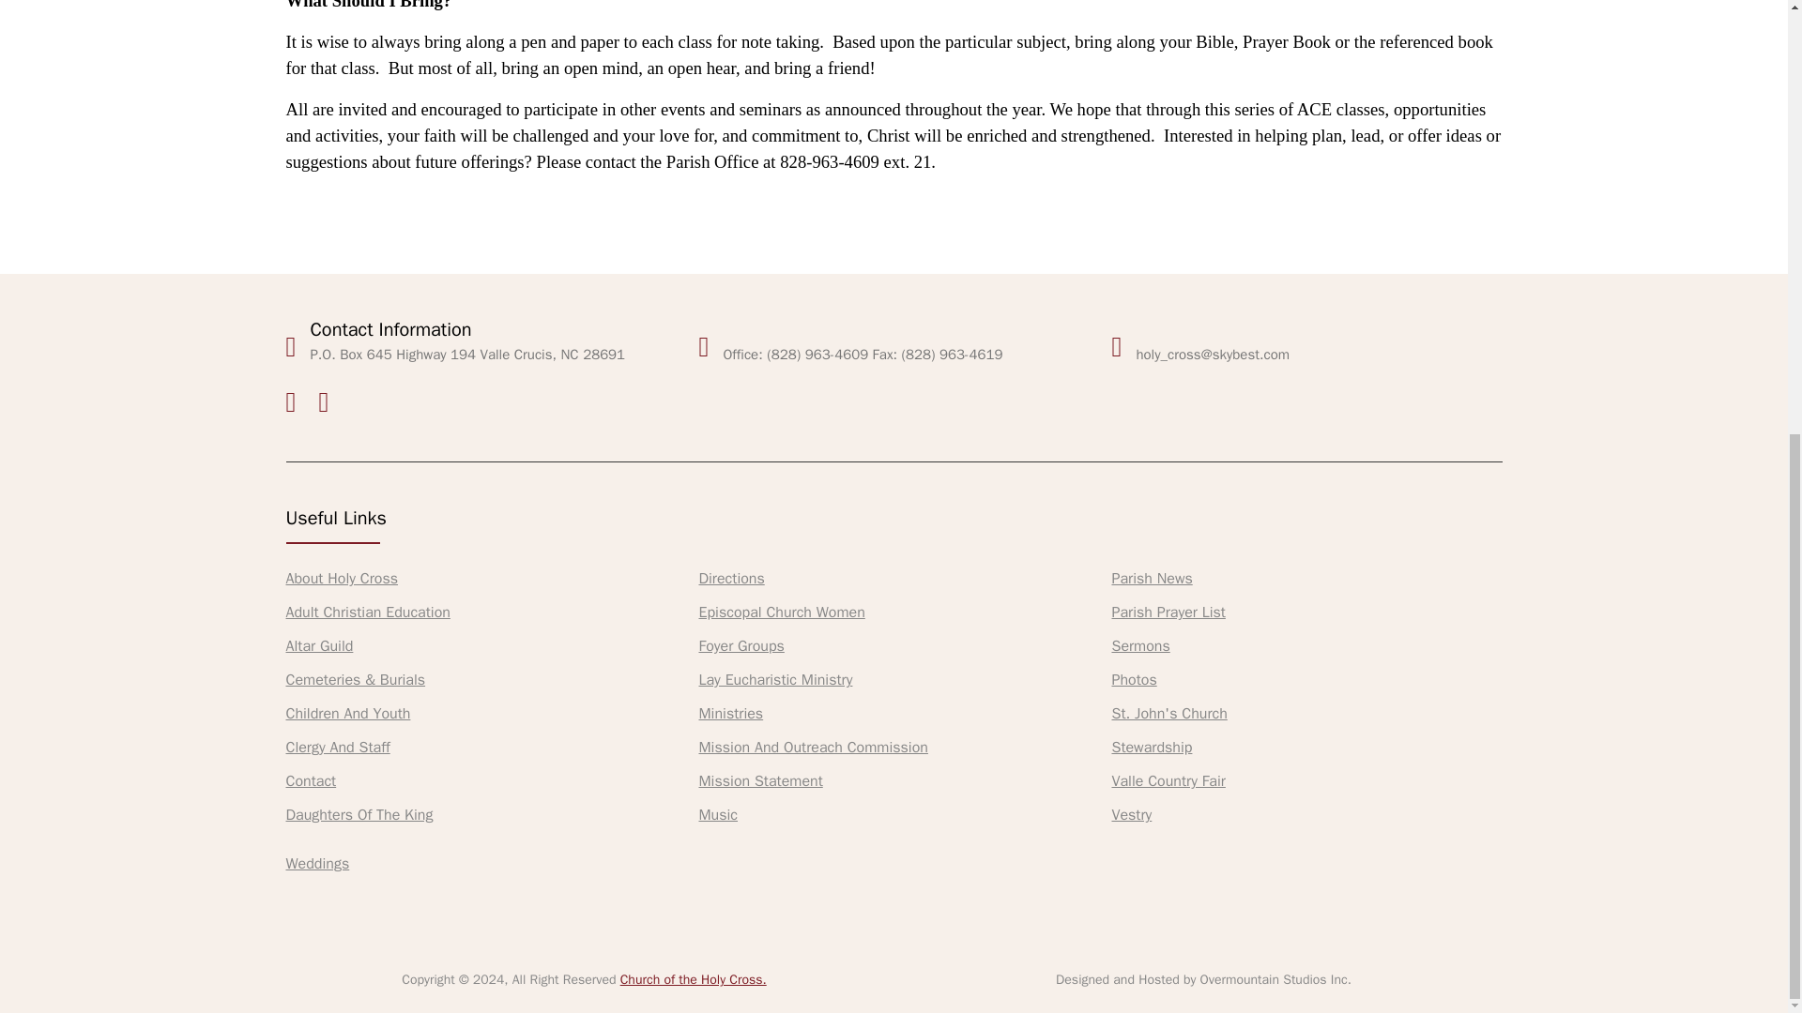  Describe the element at coordinates (342, 578) in the screenshot. I see `About Holy Cross` at that location.